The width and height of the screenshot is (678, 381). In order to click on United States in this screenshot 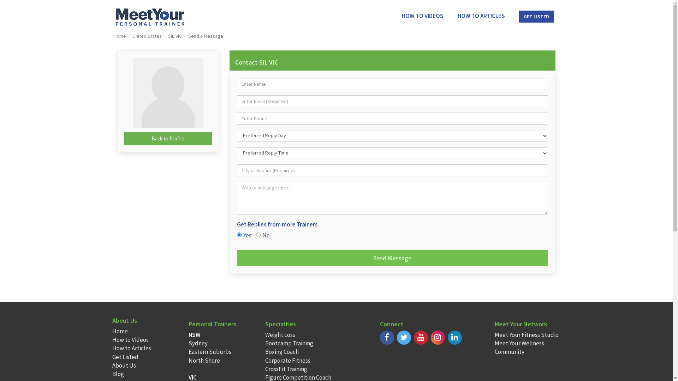, I will do `click(147, 36)`.